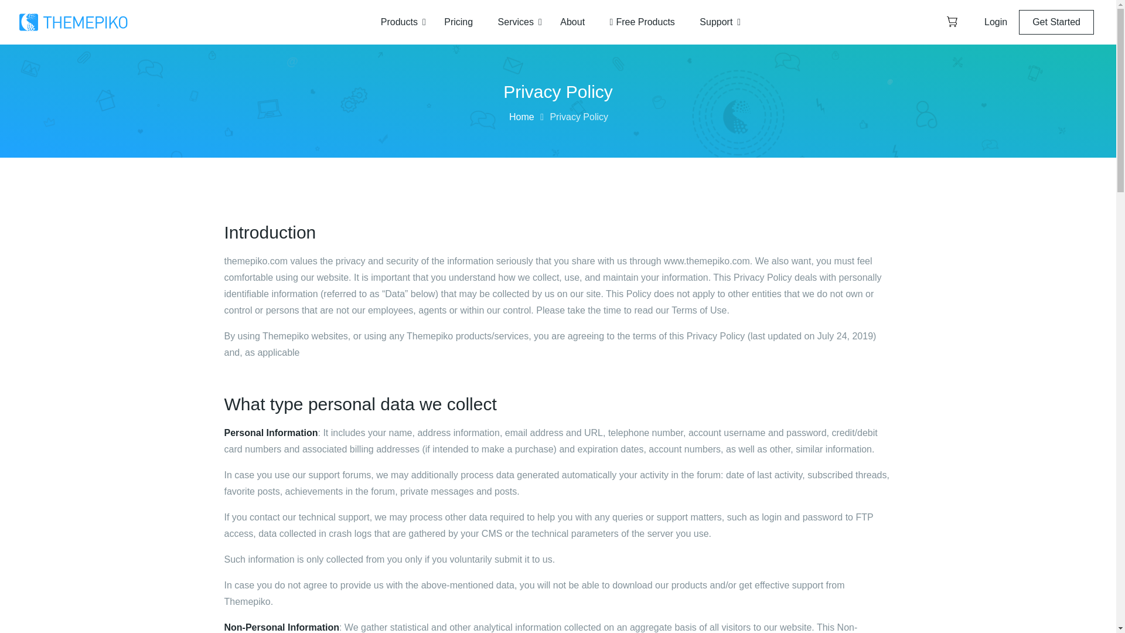 This screenshot has width=1125, height=633. What do you see at coordinates (717, 22) in the screenshot?
I see `Support` at bounding box center [717, 22].